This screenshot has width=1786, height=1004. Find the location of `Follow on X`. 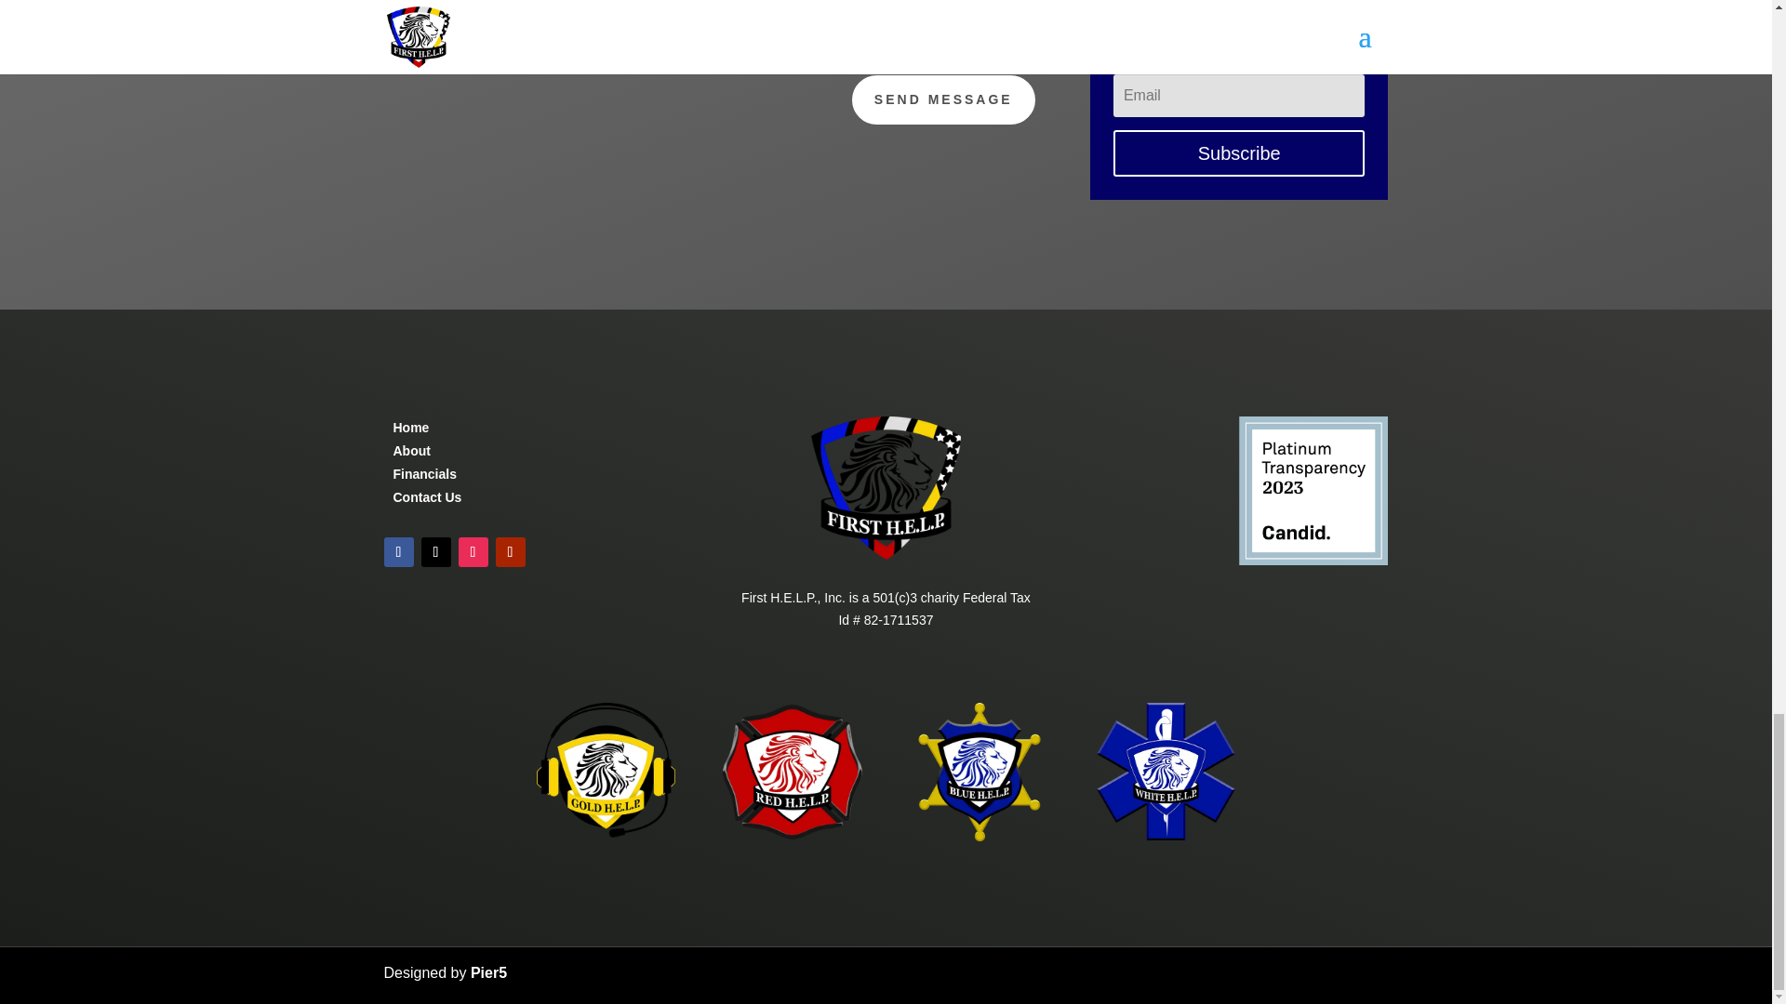

Follow on X is located at coordinates (434, 552).